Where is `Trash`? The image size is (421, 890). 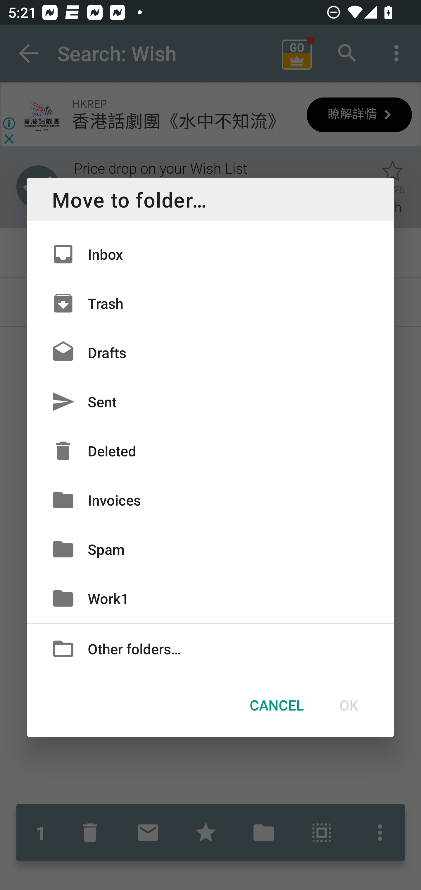 Trash is located at coordinates (210, 303).